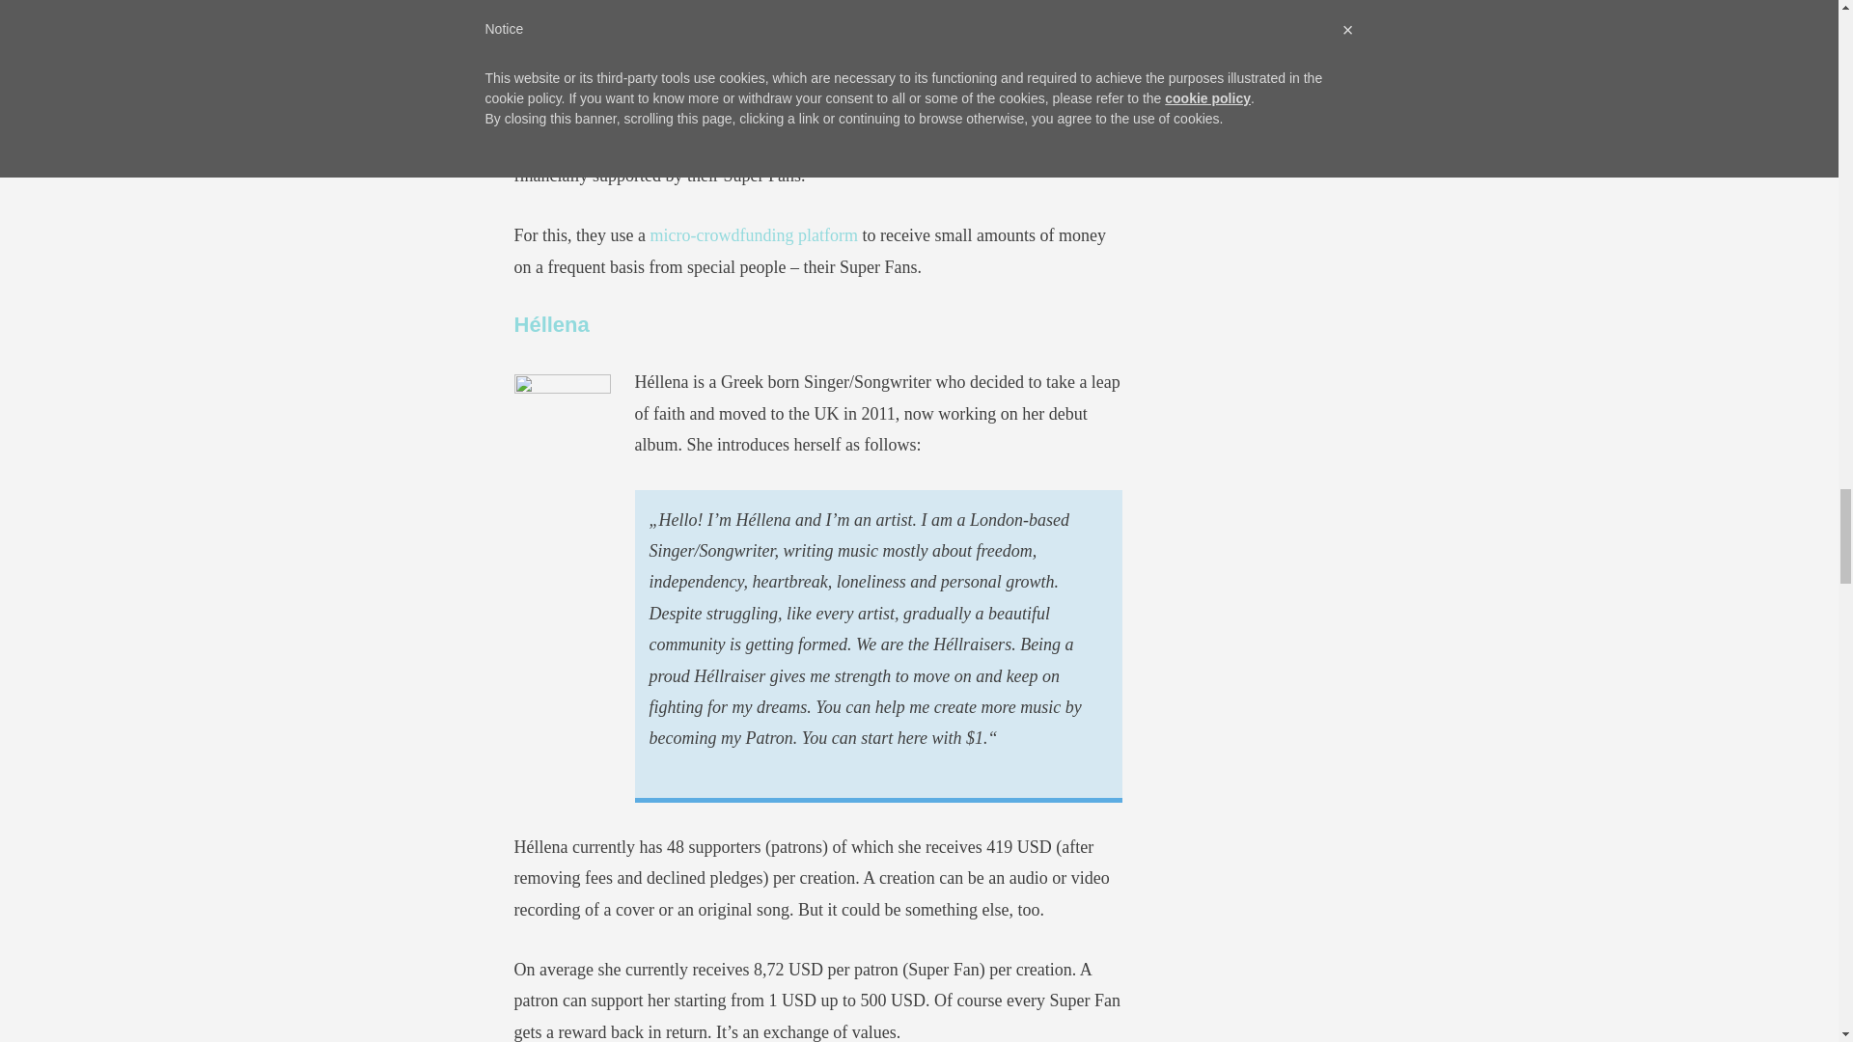  What do you see at coordinates (753, 235) in the screenshot?
I see `micro-crowdfunding platform` at bounding box center [753, 235].